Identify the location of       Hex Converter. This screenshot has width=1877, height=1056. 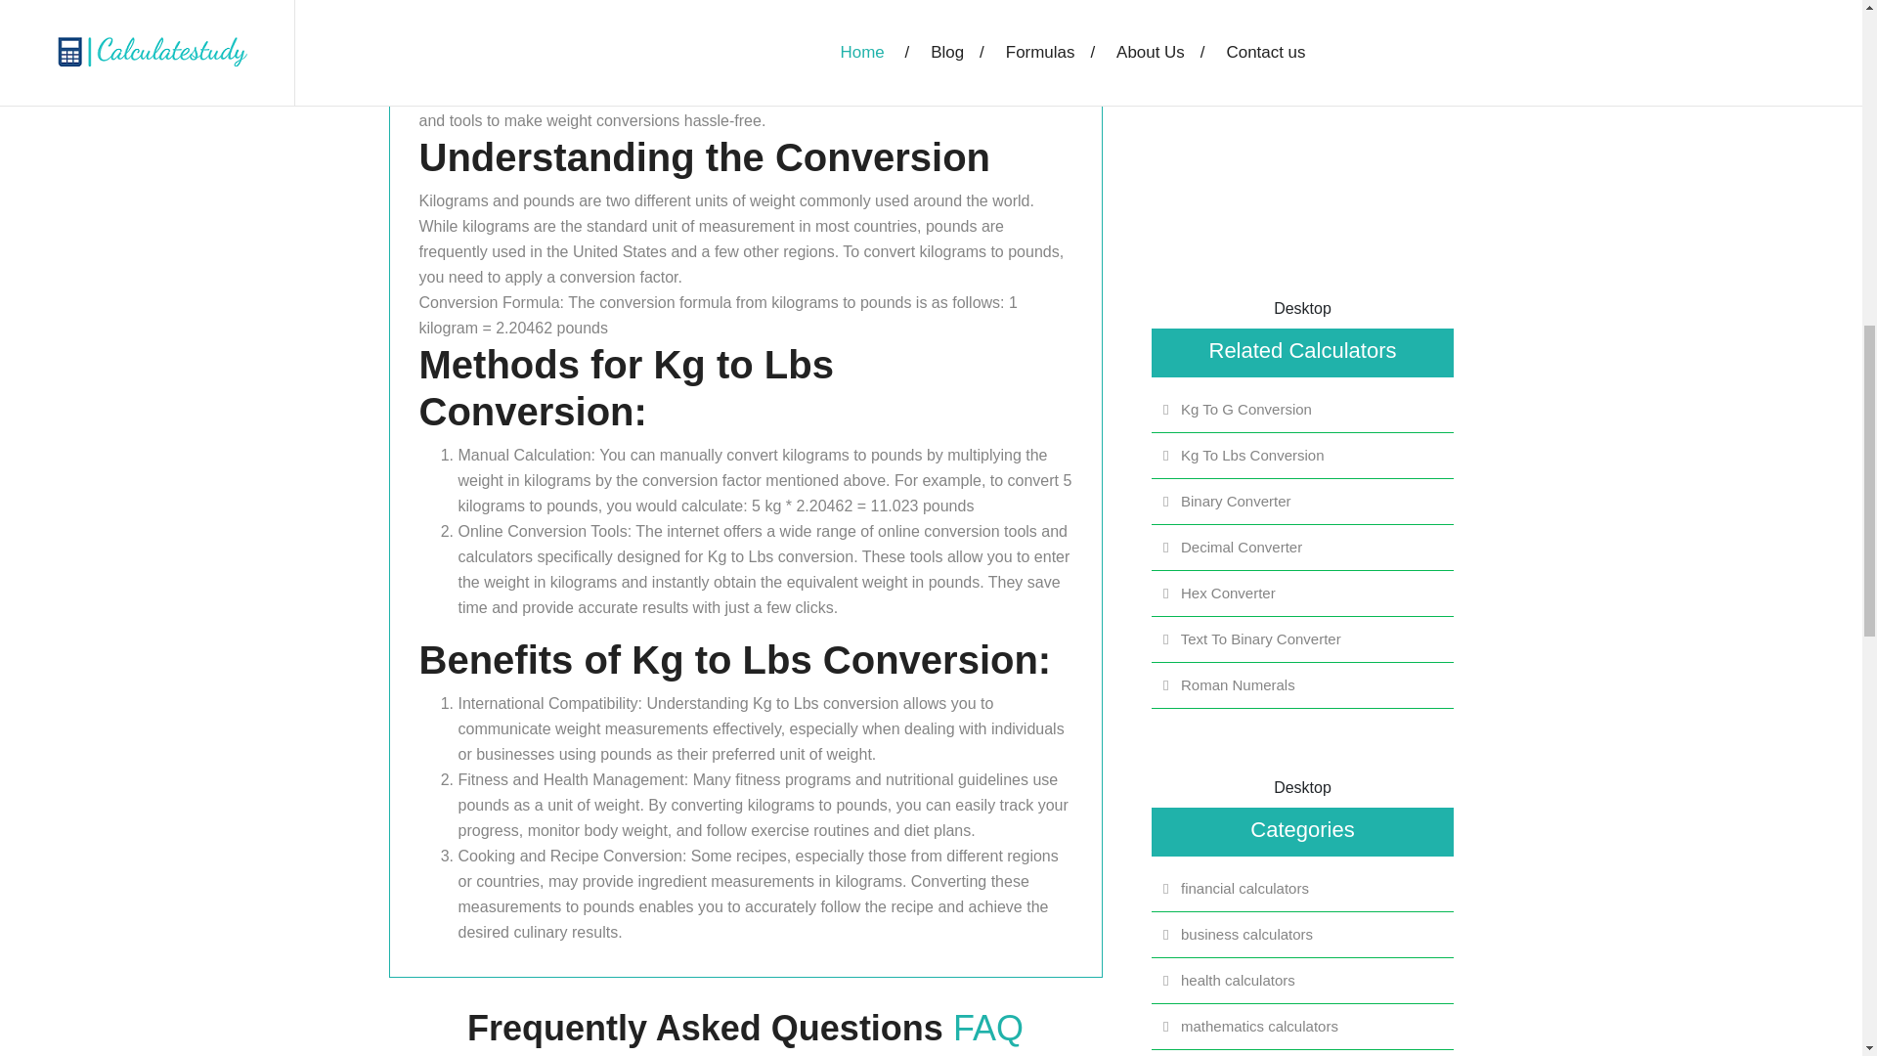
(1303, 593).